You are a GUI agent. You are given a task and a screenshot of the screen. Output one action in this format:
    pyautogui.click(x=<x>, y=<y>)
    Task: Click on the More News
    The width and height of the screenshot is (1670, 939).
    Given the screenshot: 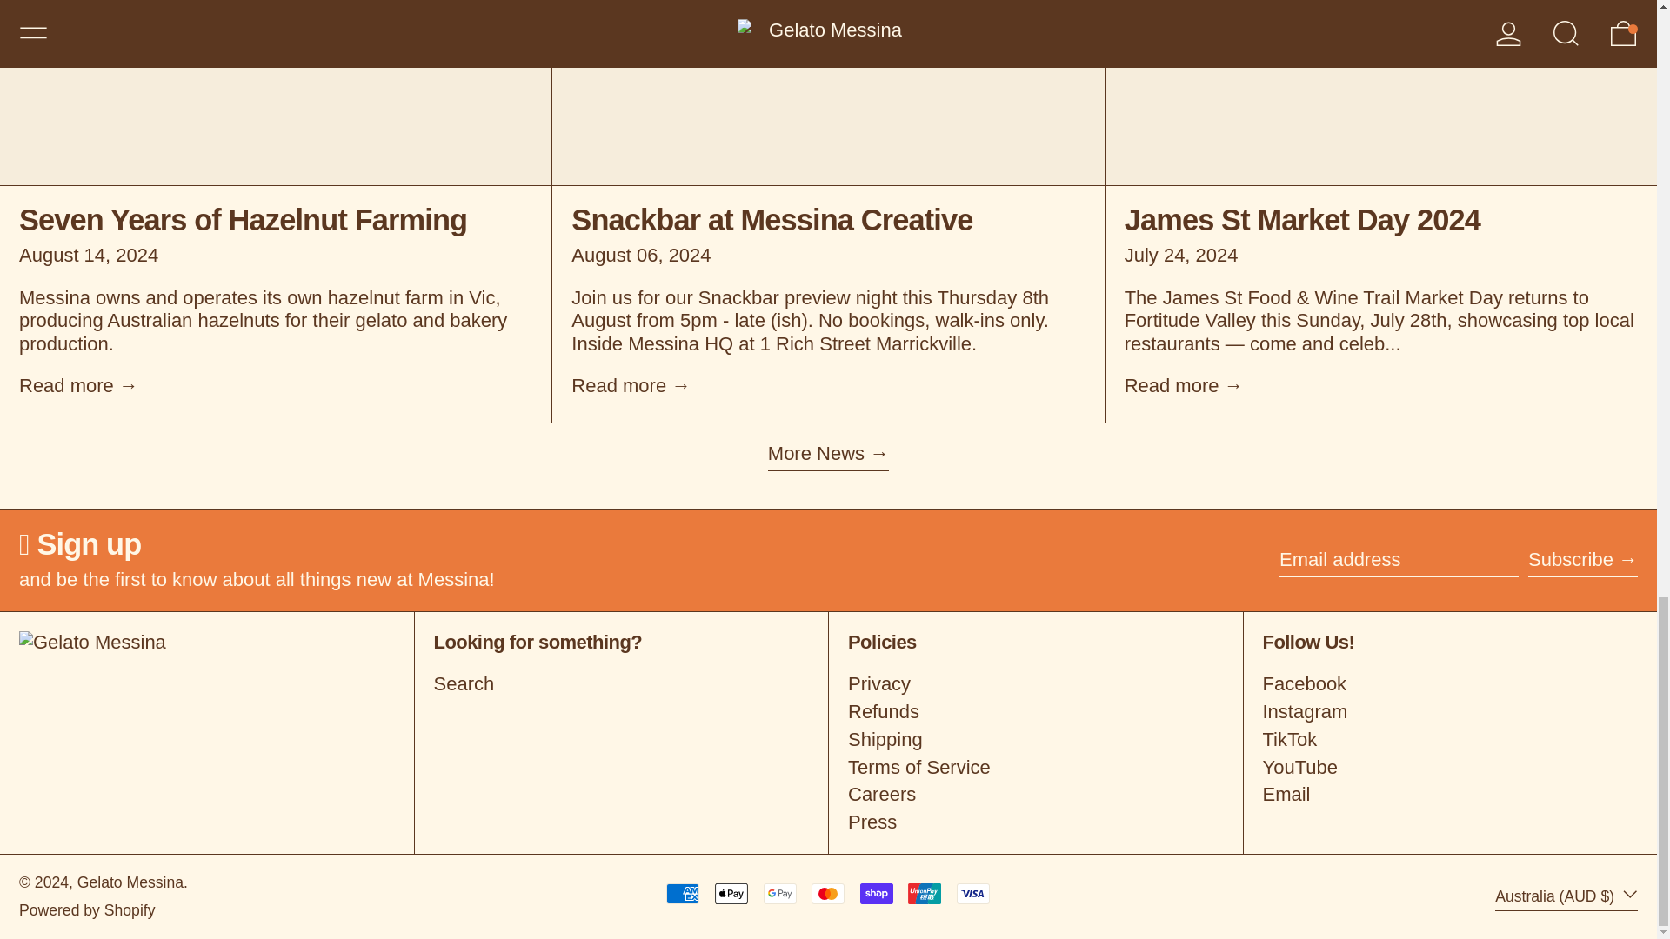 What is the action you would take?
    pyautogui.click(x=828, y=456)
    